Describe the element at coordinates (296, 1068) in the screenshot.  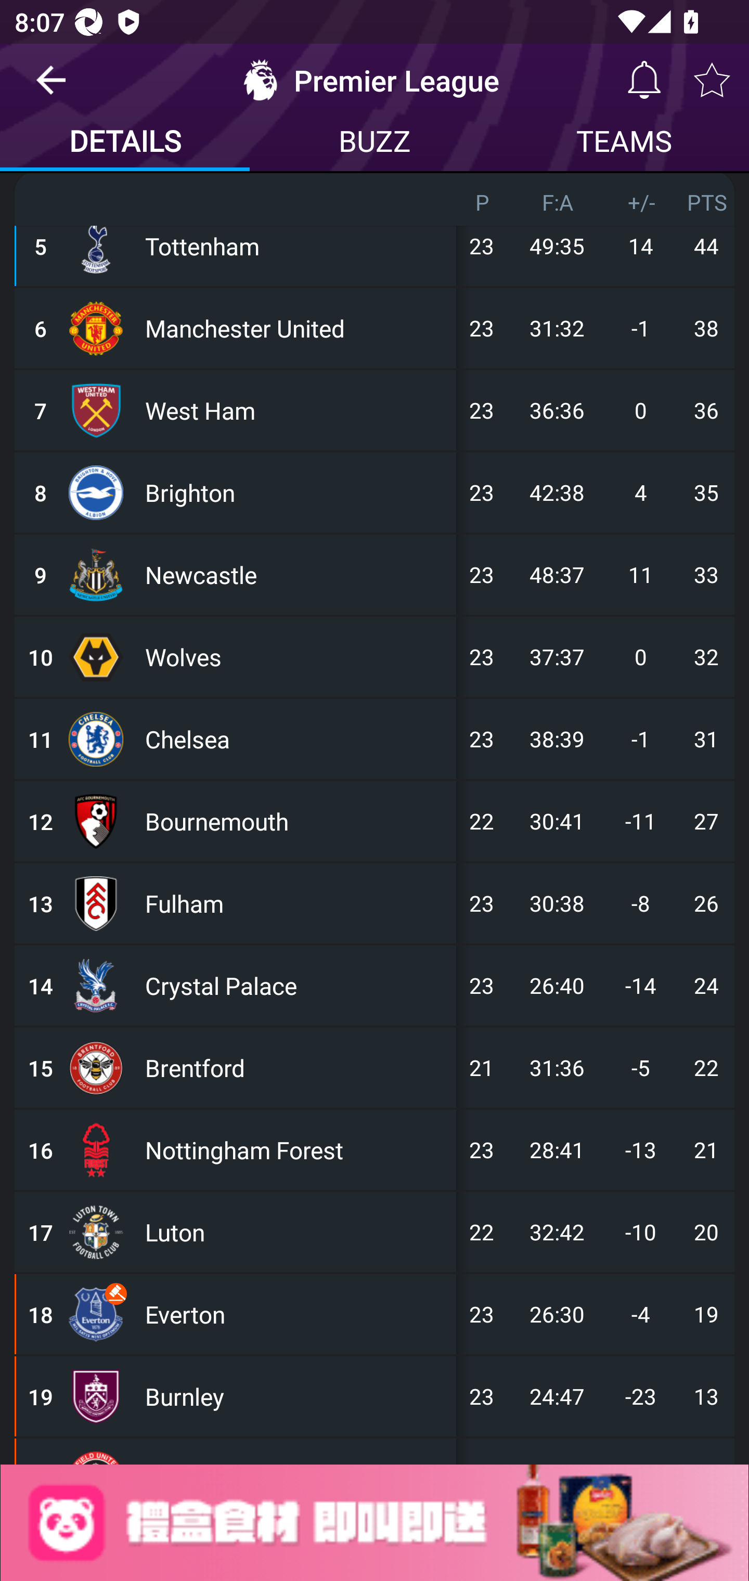
I see `Brentford` at that location.